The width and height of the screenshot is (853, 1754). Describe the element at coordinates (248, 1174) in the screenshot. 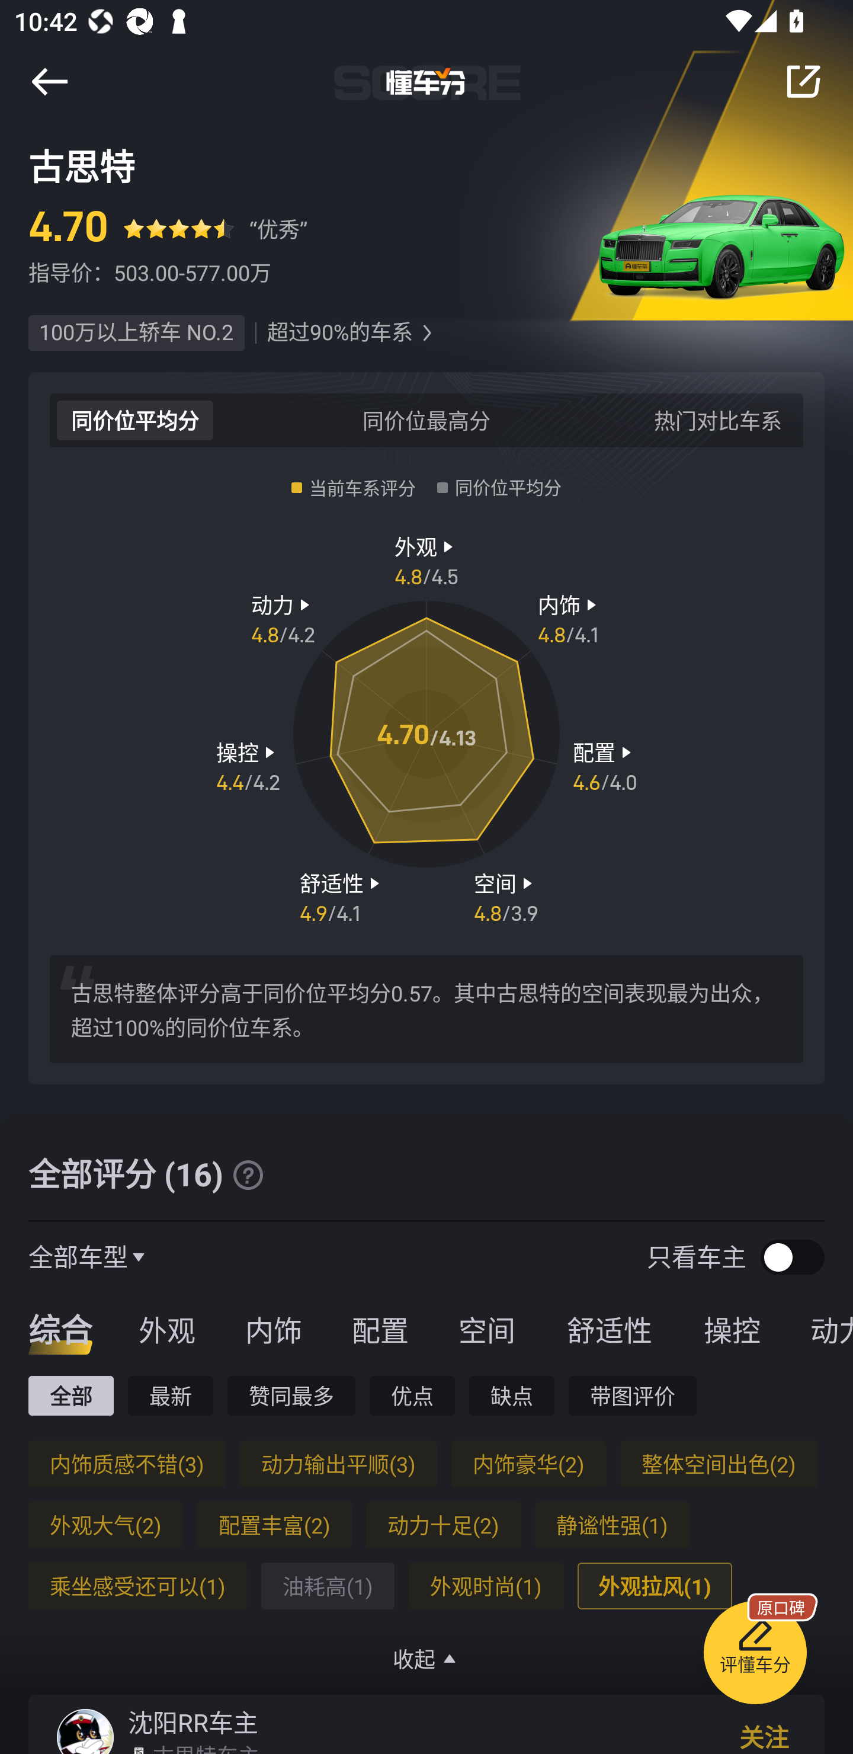

I see `` at that location.